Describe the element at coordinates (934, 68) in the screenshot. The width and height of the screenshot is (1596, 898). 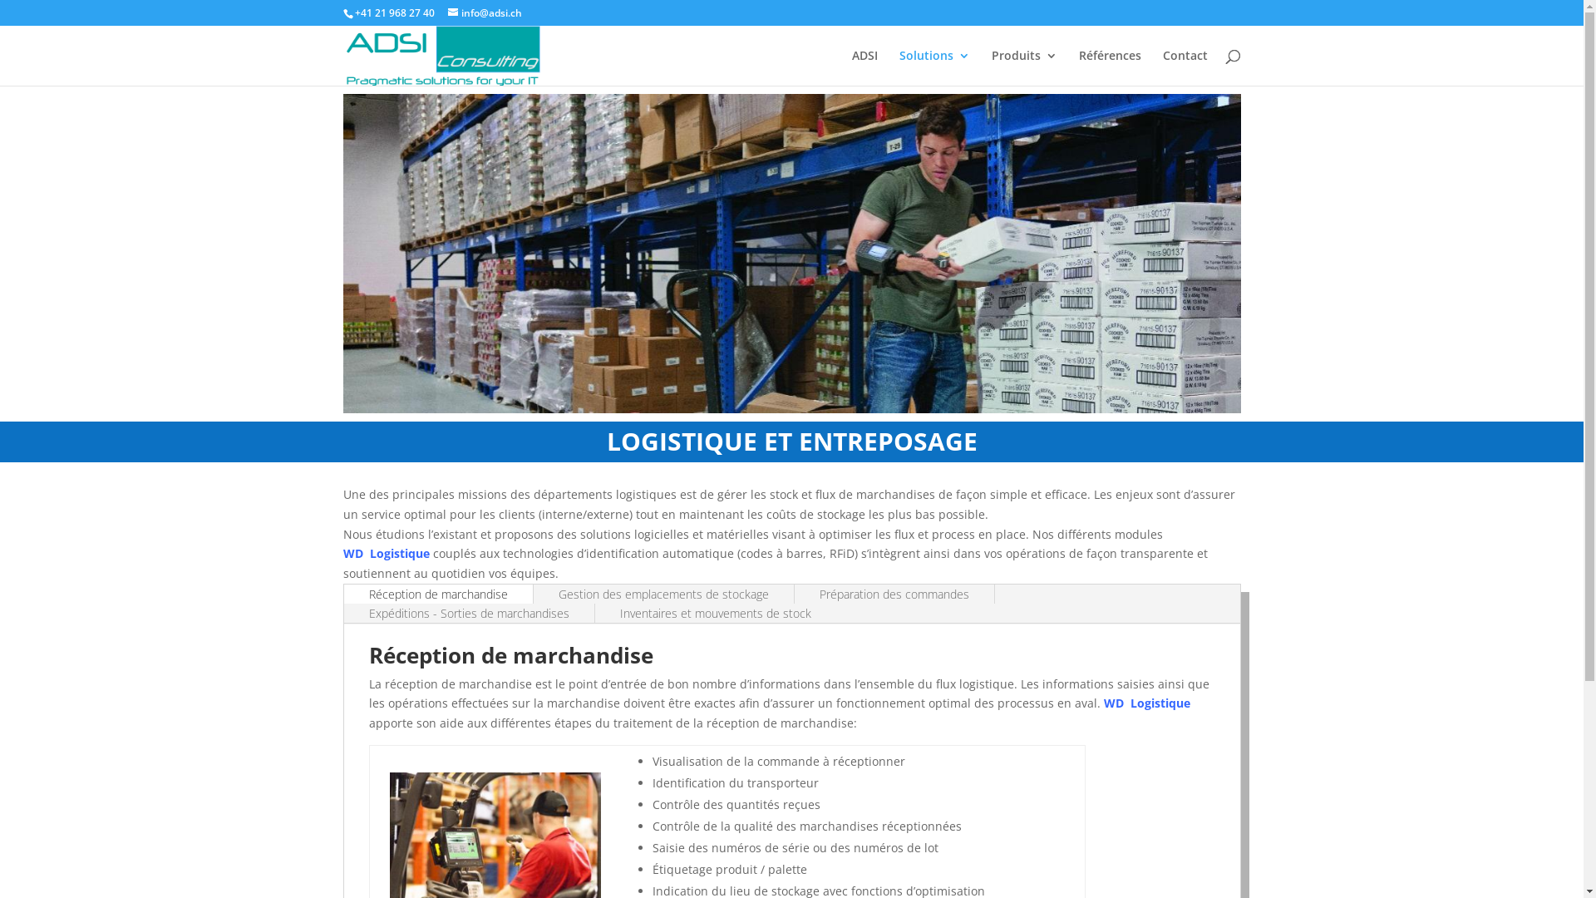
I see `Solutions` at that location.